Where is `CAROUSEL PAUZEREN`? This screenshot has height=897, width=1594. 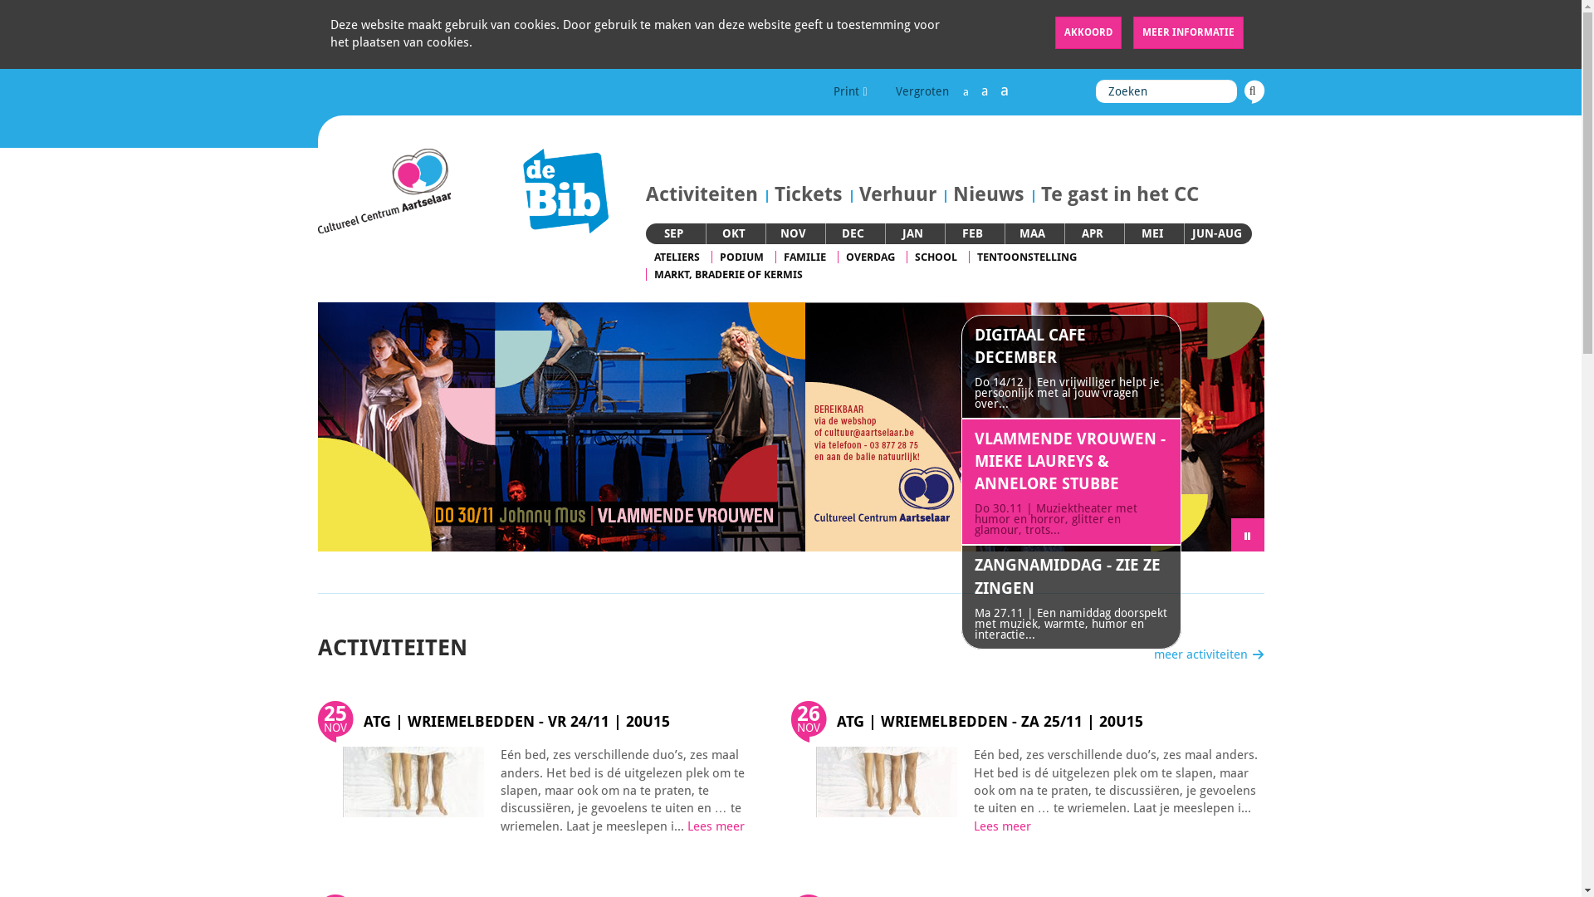 CAROUSEL PAUZEREN is located at coordinates (1247, 535).